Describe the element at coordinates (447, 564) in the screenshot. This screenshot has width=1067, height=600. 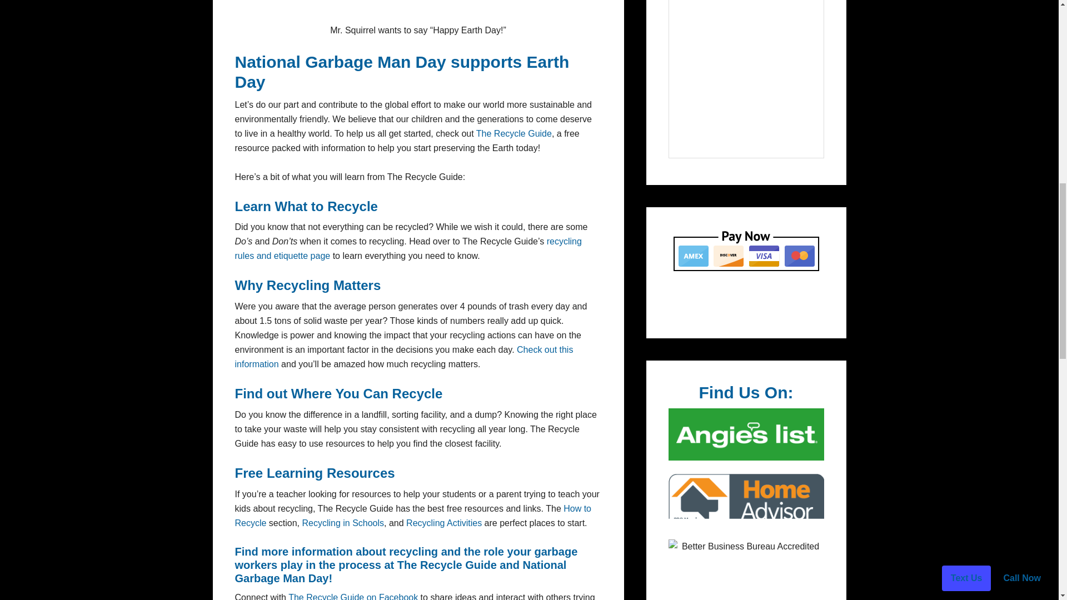
I see `The Recycle Guide` at that location.